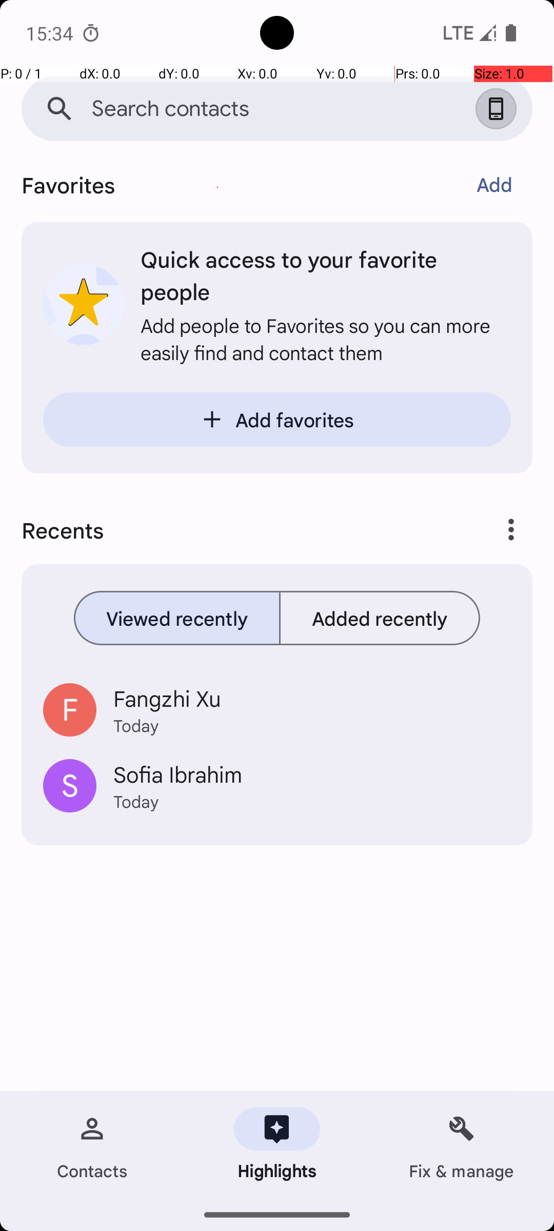  Describe the element at coordinates (312, 774) in the screenshot. I see `Sofia Ibrahim` at that location.